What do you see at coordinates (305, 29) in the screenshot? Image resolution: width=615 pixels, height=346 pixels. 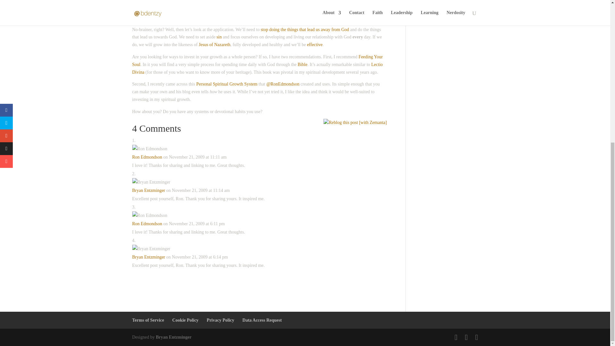 I see `stop doing the things that lead us away from God` at bounding box center [305, 29].